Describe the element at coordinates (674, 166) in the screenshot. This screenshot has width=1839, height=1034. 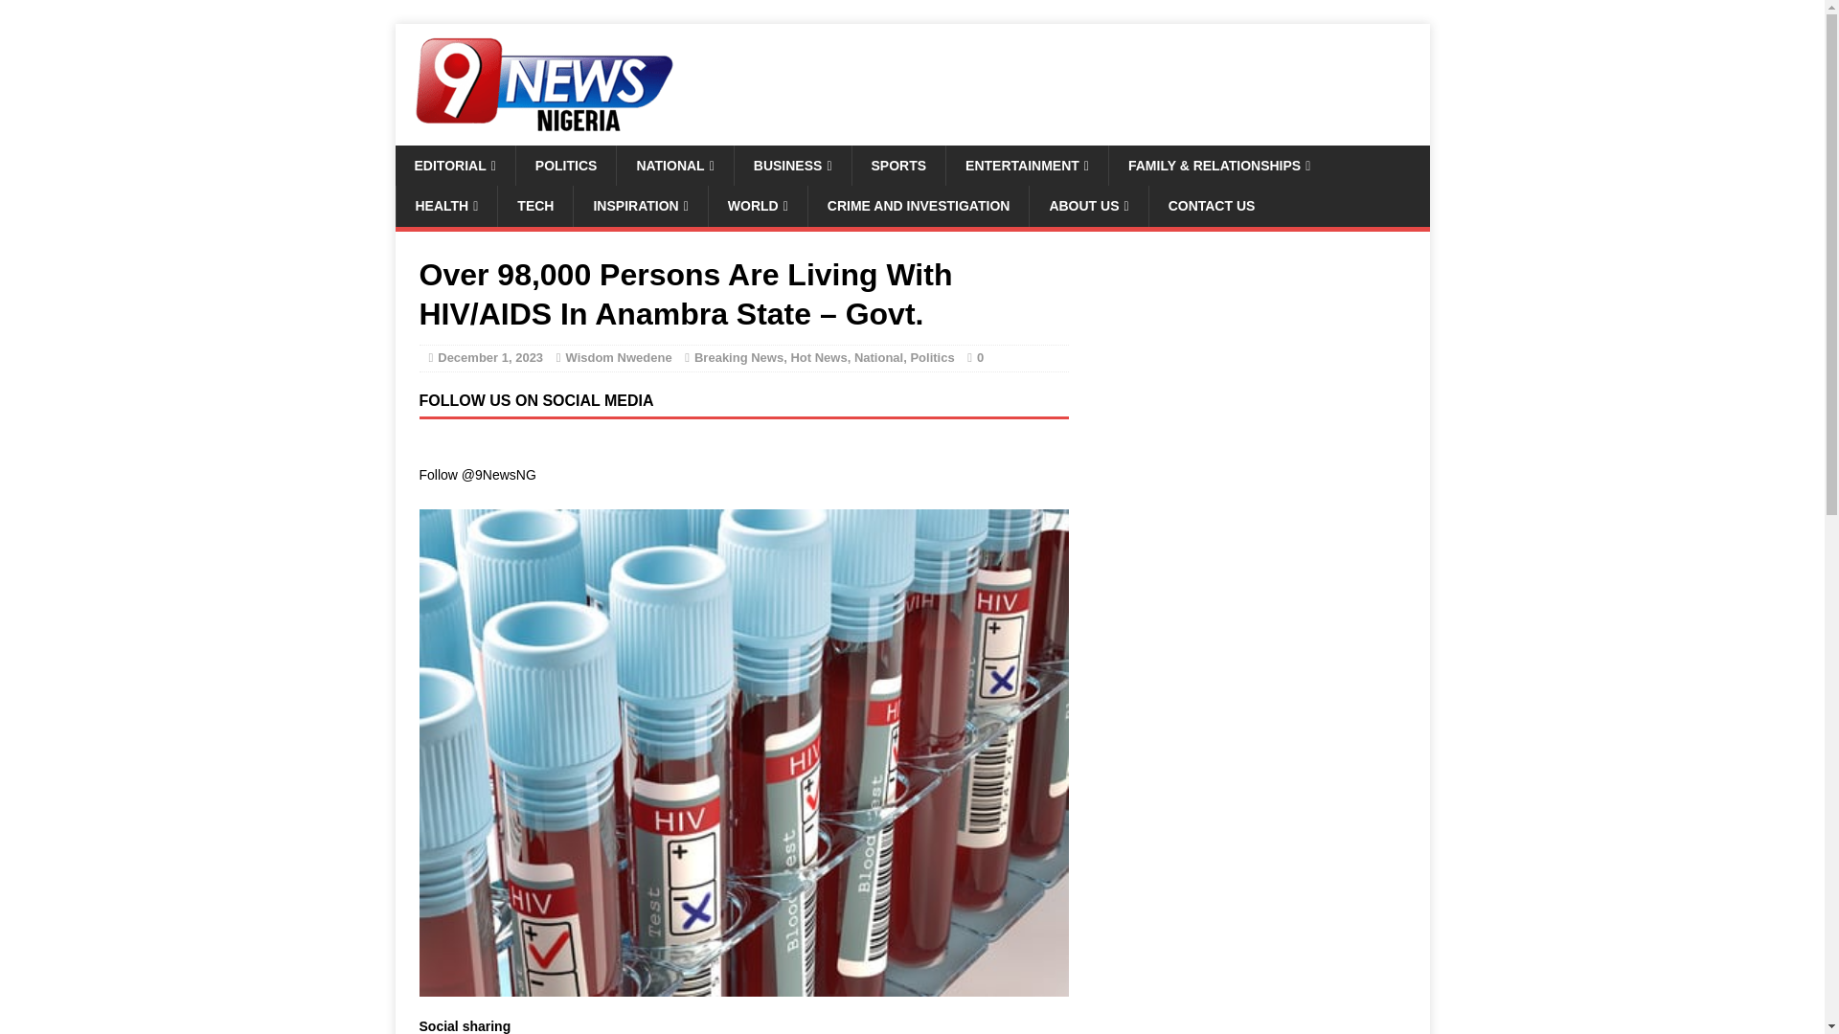
I see `NATIONAL` at that location.